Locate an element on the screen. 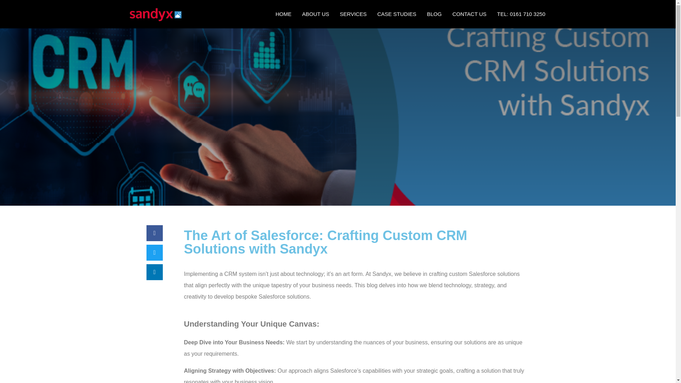 This screenshot has height=383, width=681. CONTACT US is located at coordinates (469, 14).